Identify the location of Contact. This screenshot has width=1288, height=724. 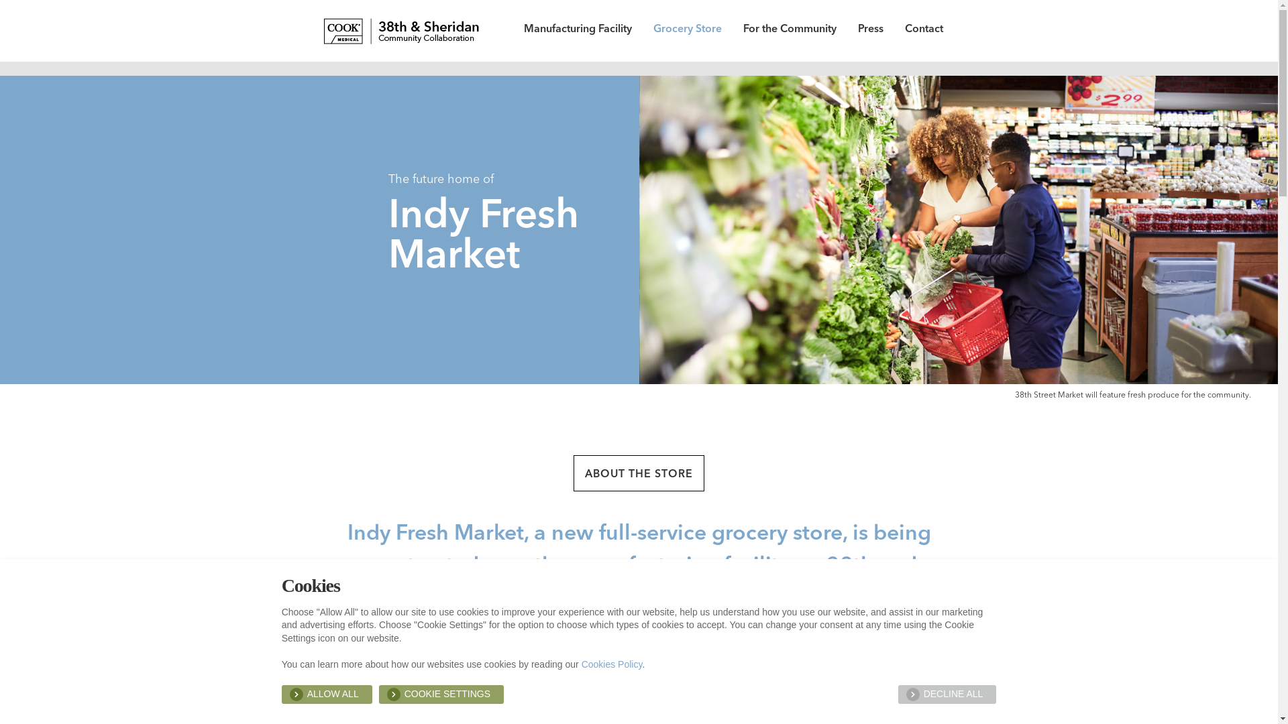
(924, 31).